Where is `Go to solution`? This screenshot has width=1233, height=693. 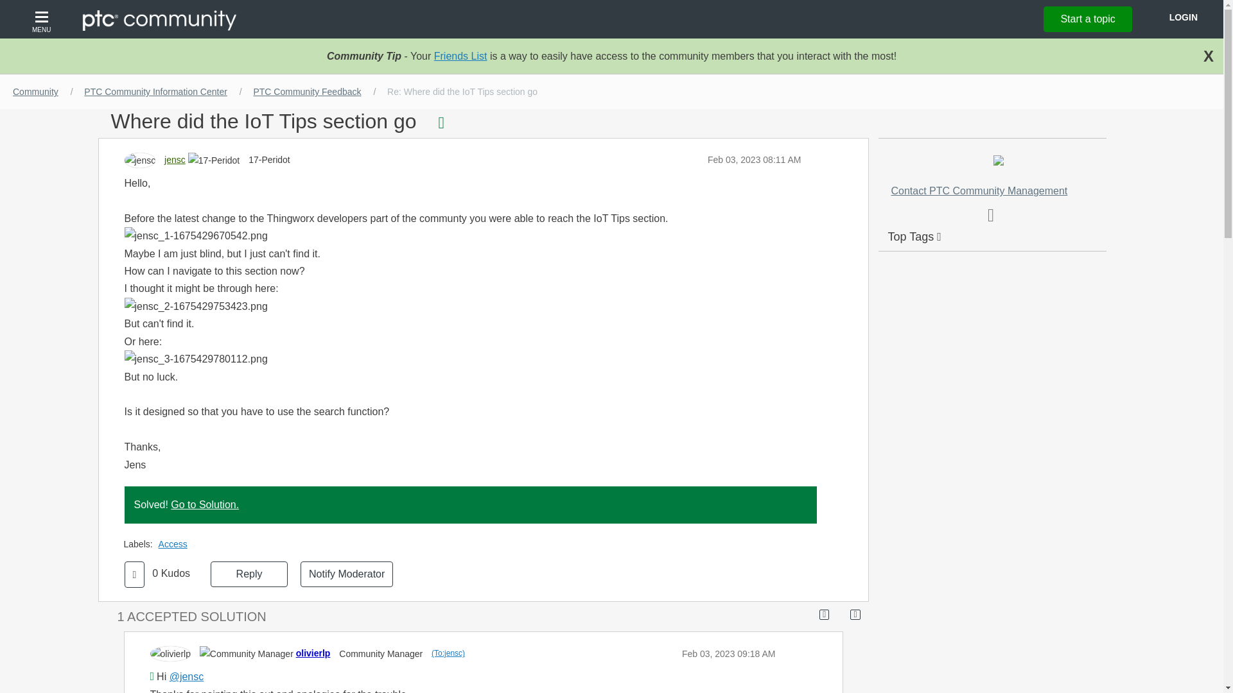 Go to solution is located at coordinates (838, 121).